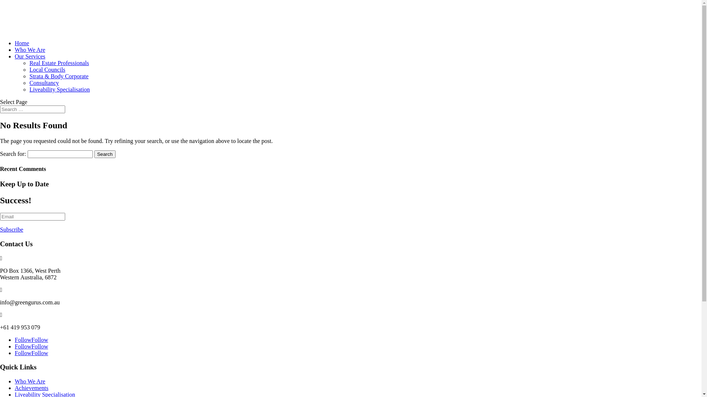 The width and height of the screenshot is (707, 397). What do you see at coordinates (23, 340) in the screenshot?
I see `Follow` at bounding box center [23, 340].